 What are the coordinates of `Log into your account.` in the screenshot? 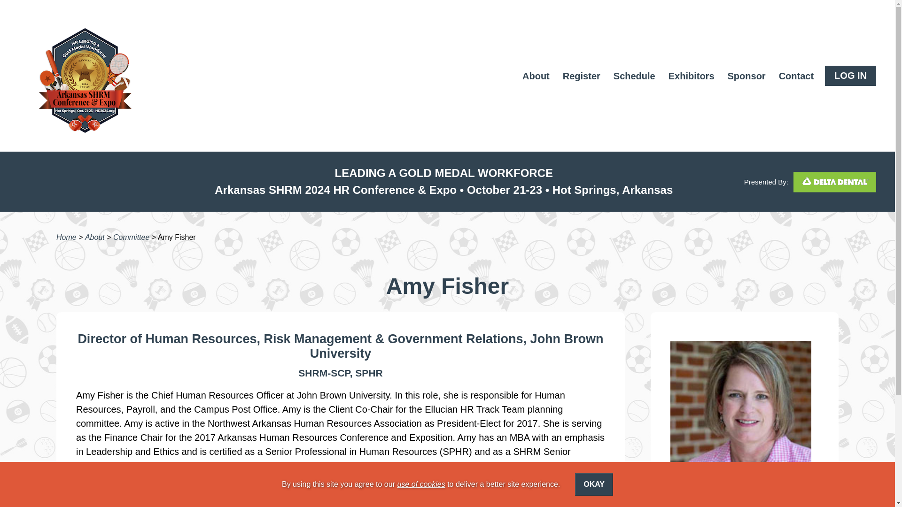 It's located at (850, 76).